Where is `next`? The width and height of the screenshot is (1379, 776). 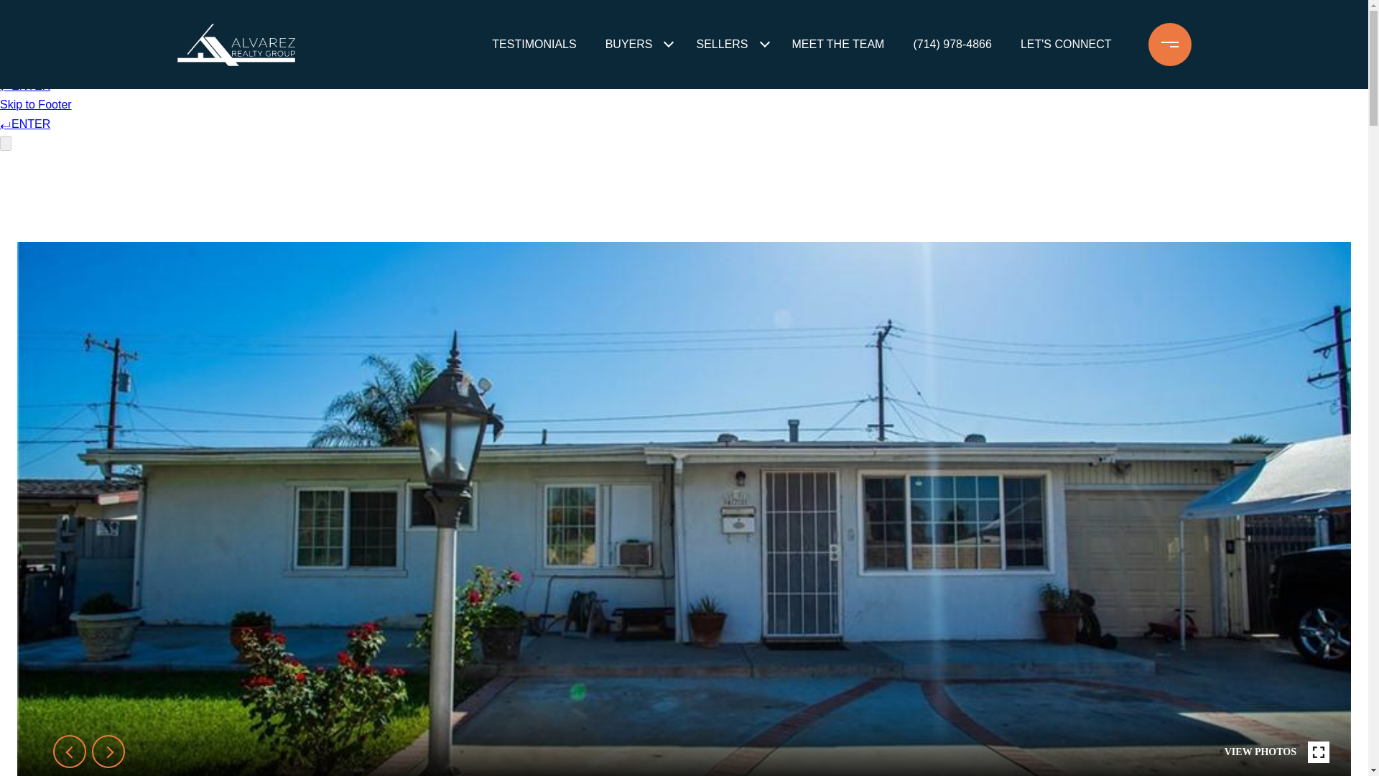 next is located at coordinates (108, 752).